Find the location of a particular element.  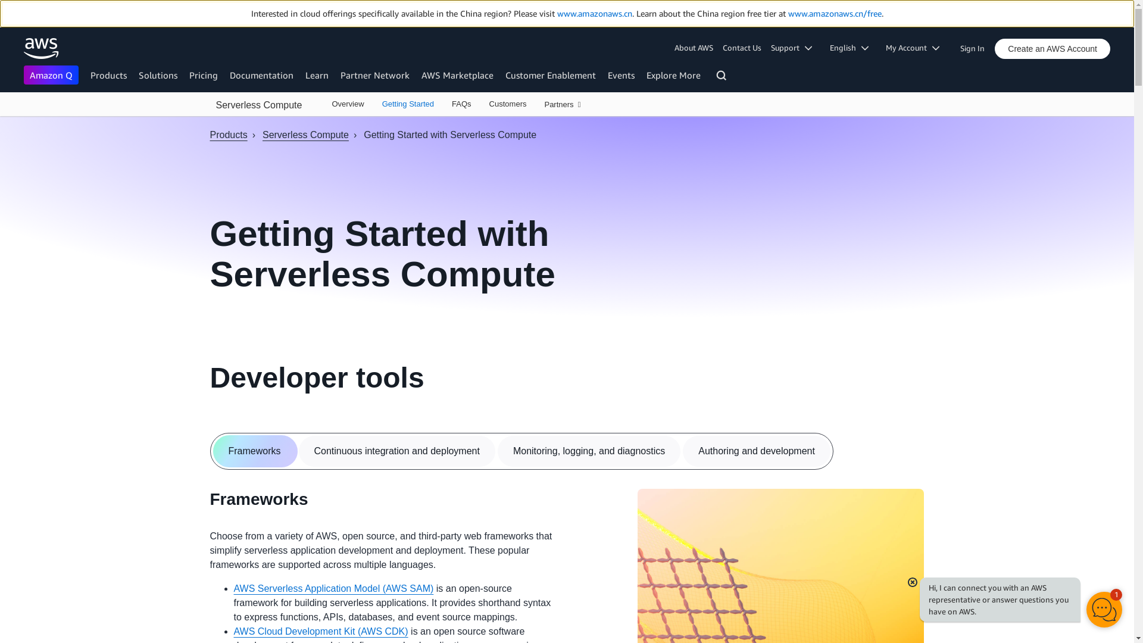

Contact Us is located at coordinates (742, 48).